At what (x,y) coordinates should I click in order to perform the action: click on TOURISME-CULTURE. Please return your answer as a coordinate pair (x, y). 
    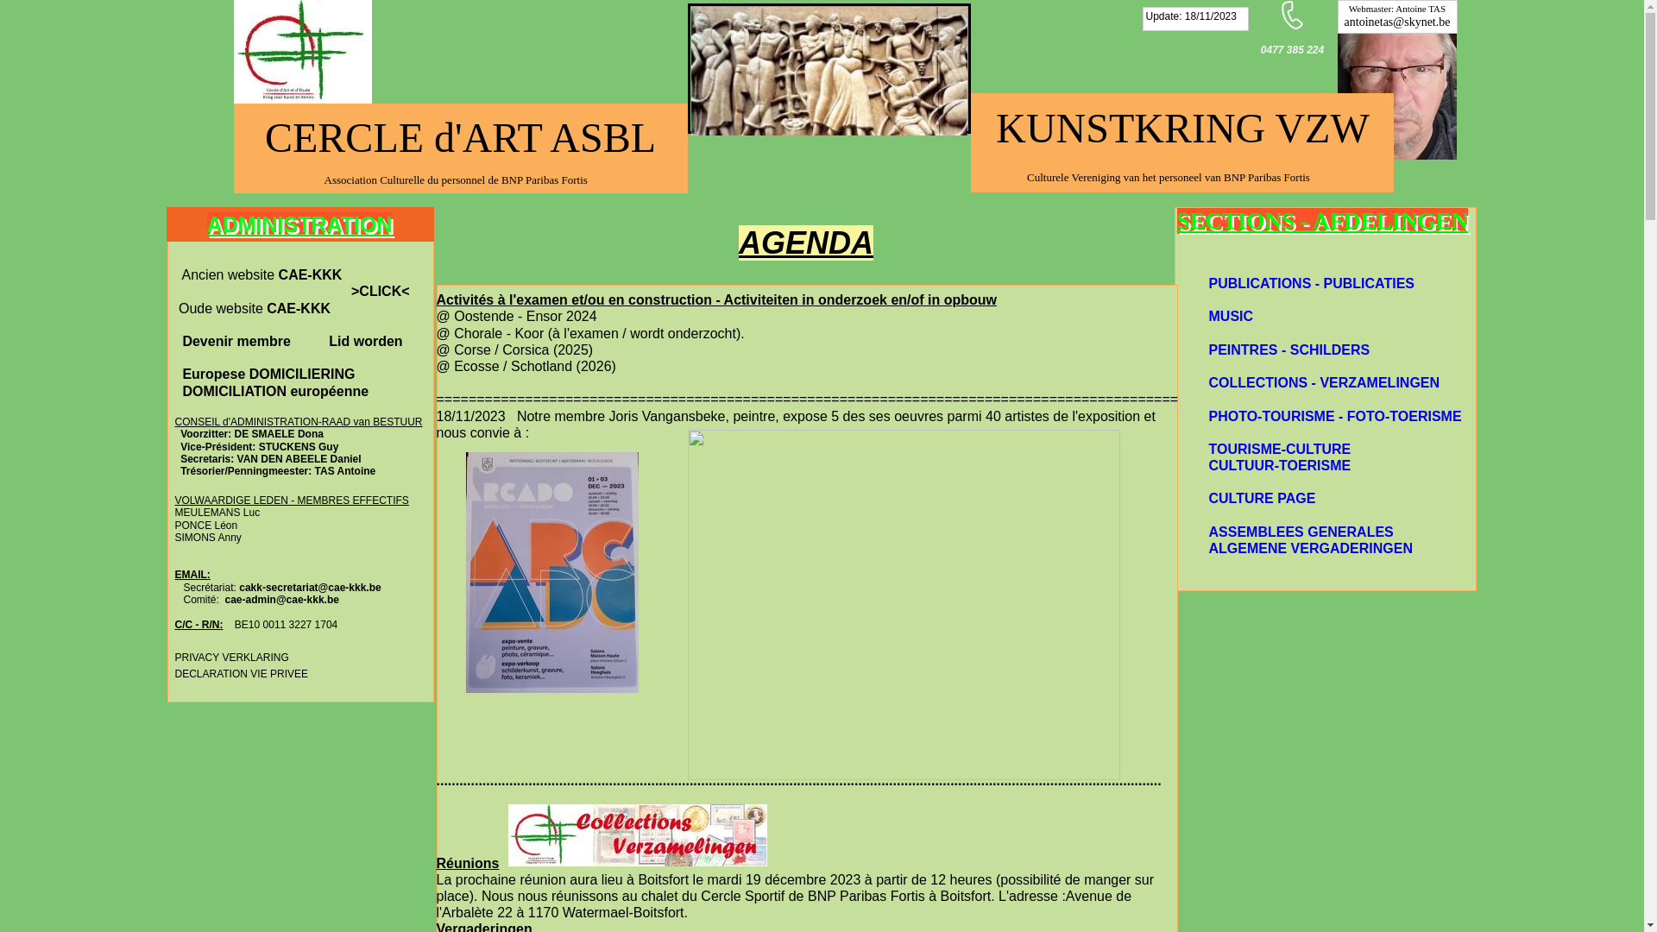
    Looking at the image, I should click on (1279, 449).